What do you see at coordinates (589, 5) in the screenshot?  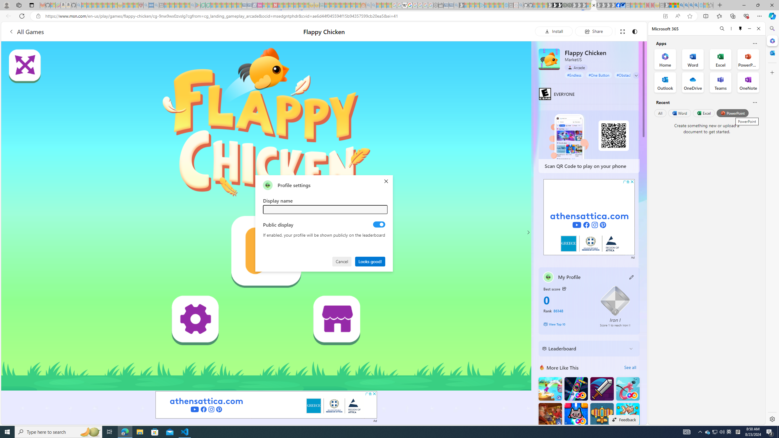 I see `Sign in to your account - Sleeping` at bounding box center [589, 5].